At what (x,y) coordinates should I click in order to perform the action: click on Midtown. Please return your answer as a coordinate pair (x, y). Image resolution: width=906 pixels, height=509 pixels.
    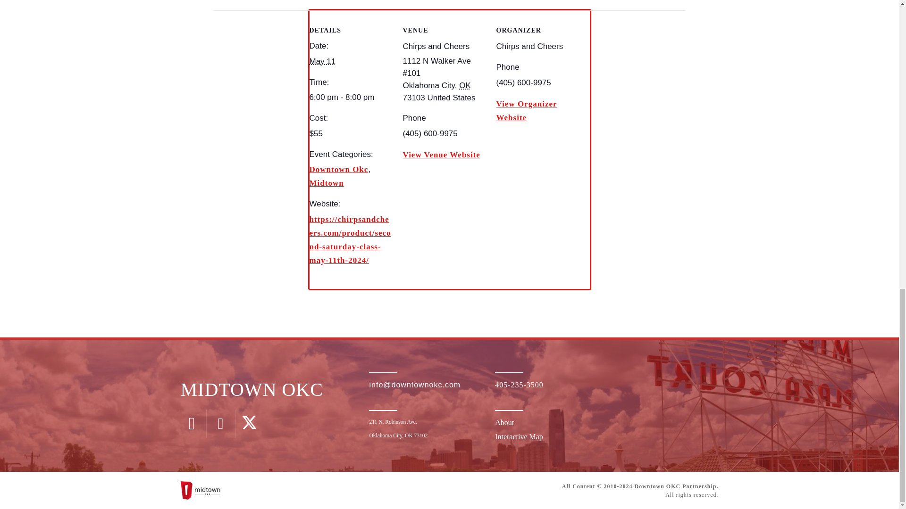
    Looking at the image, I should click on (327, 183).